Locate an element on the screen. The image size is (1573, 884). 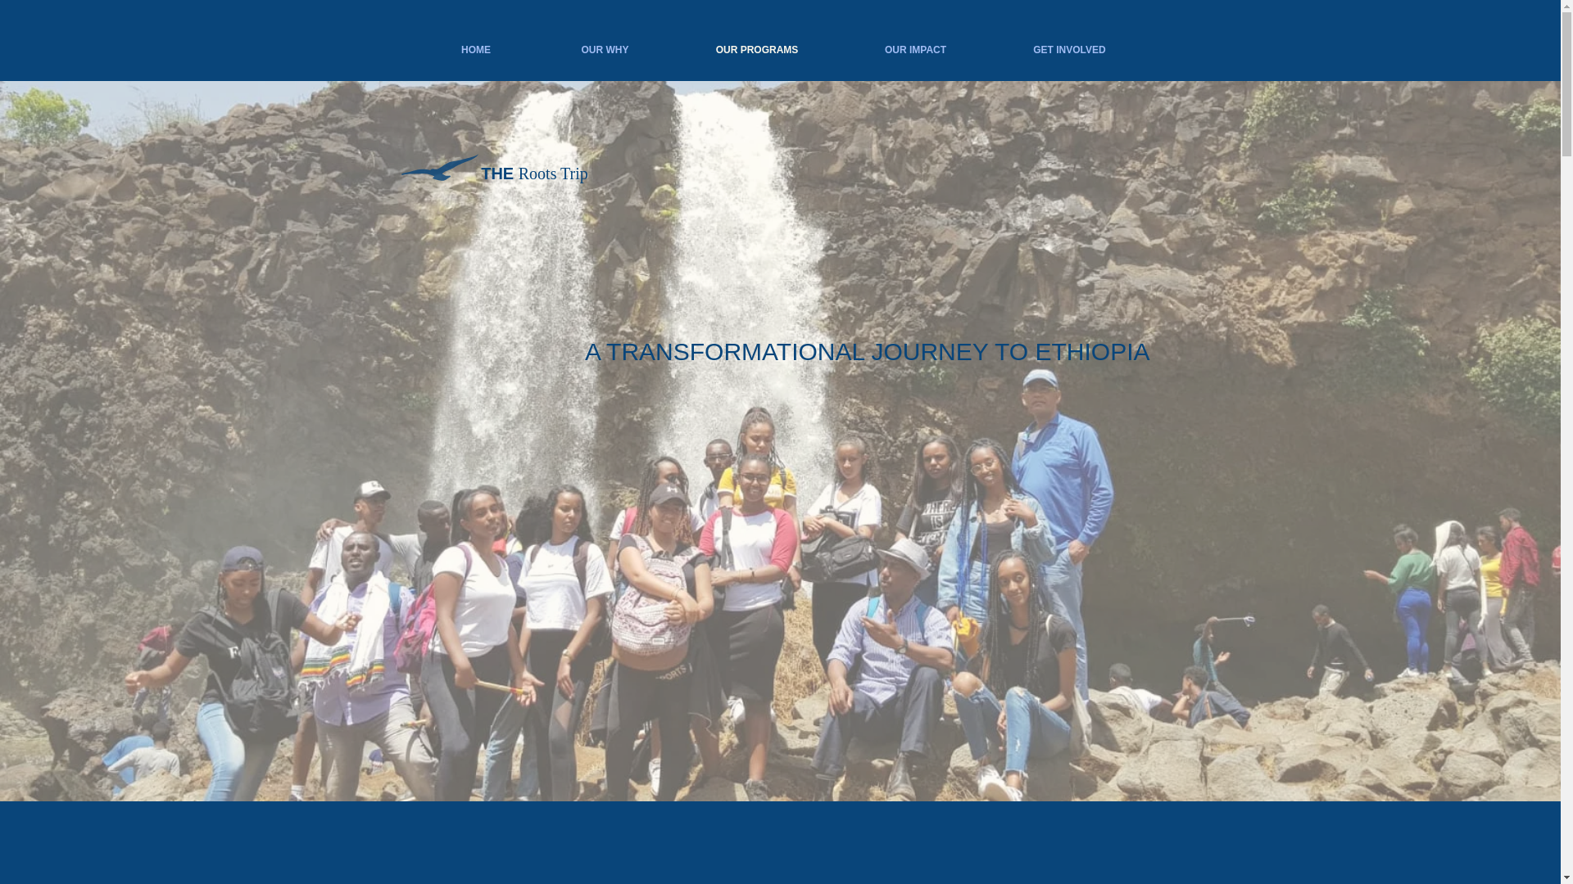
GET INVOLVED is located at coordinates (1068, 49).